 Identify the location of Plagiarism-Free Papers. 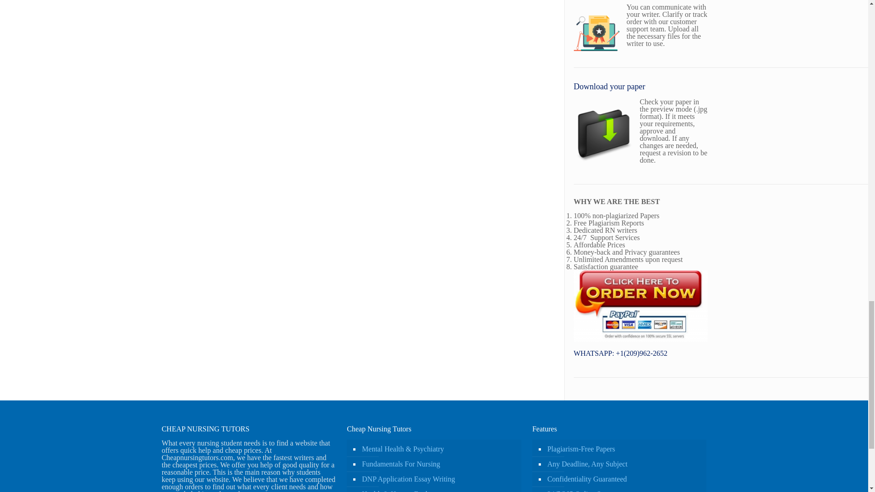
(623, 449).